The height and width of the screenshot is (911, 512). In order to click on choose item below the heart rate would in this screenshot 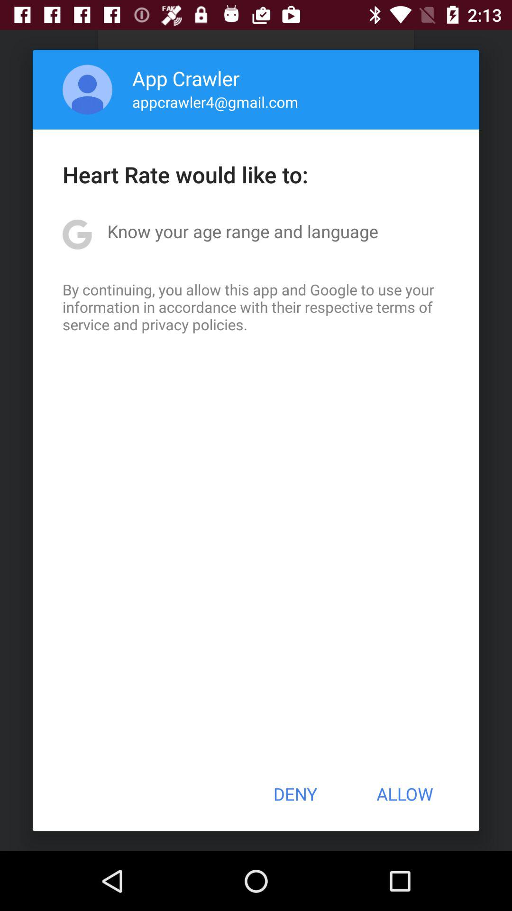, I will do `click(243, 231)`.